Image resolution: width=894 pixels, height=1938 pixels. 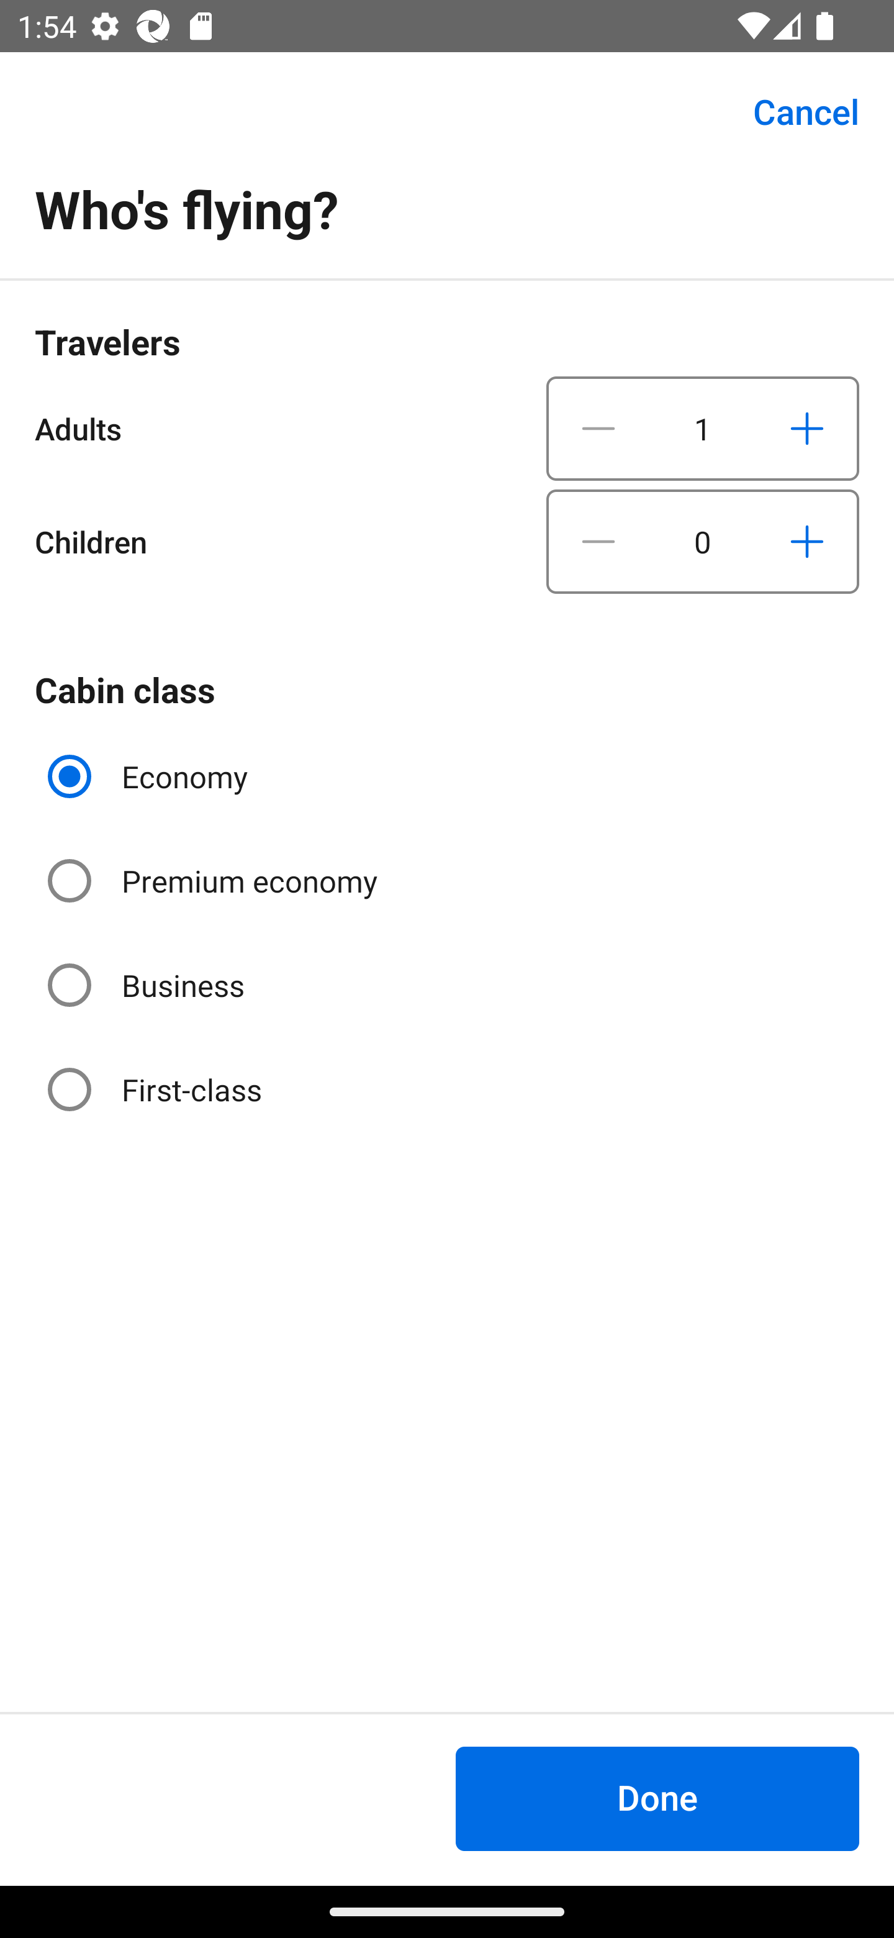 What do you see at coordinates (156, 1089) in the screenshot?
I see `First-class` at bounding box center [156, 1089].